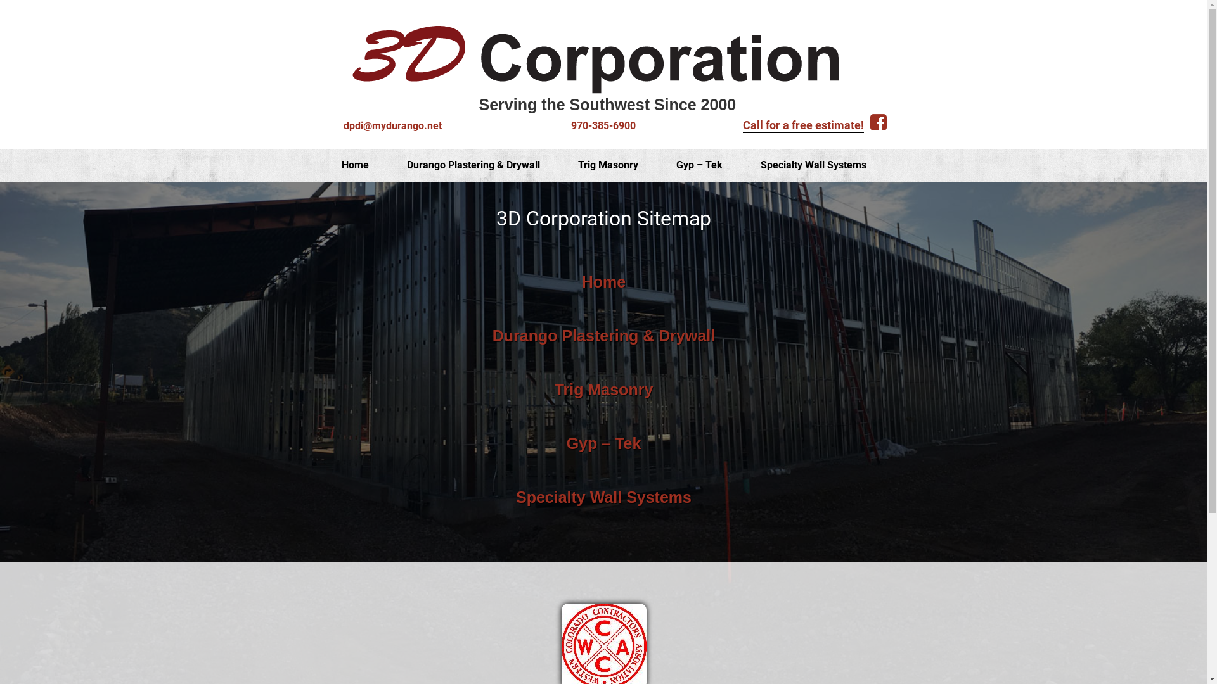 The image size is (1217, 684). Describe the element at coordinates (473, 165) in the screenshot. I see `Durango Plastering & Drywall` at that location.